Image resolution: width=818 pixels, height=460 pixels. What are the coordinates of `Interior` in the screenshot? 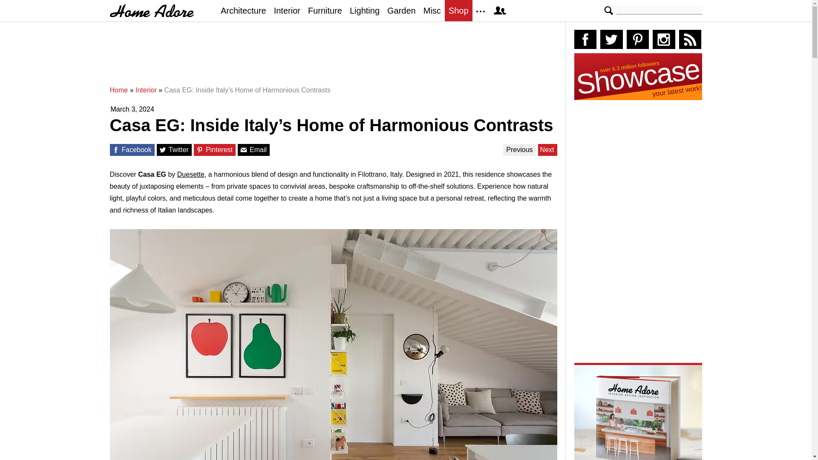 It's located at (146, 90).